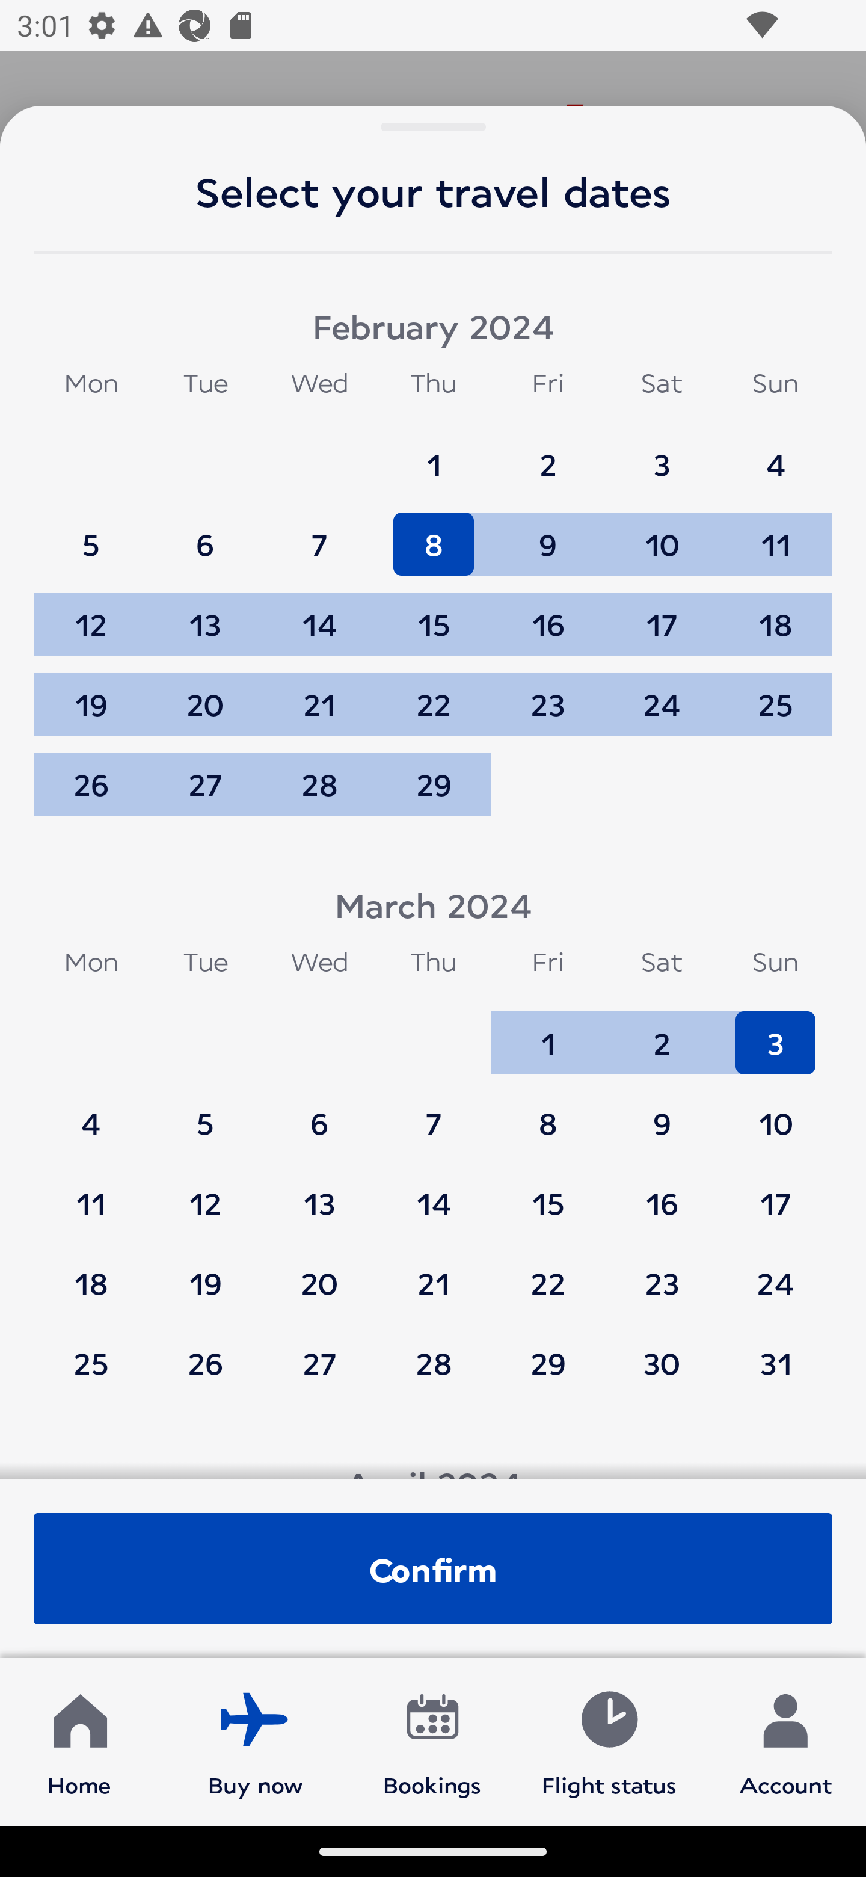  I want to click on 28, so click(319, 784).